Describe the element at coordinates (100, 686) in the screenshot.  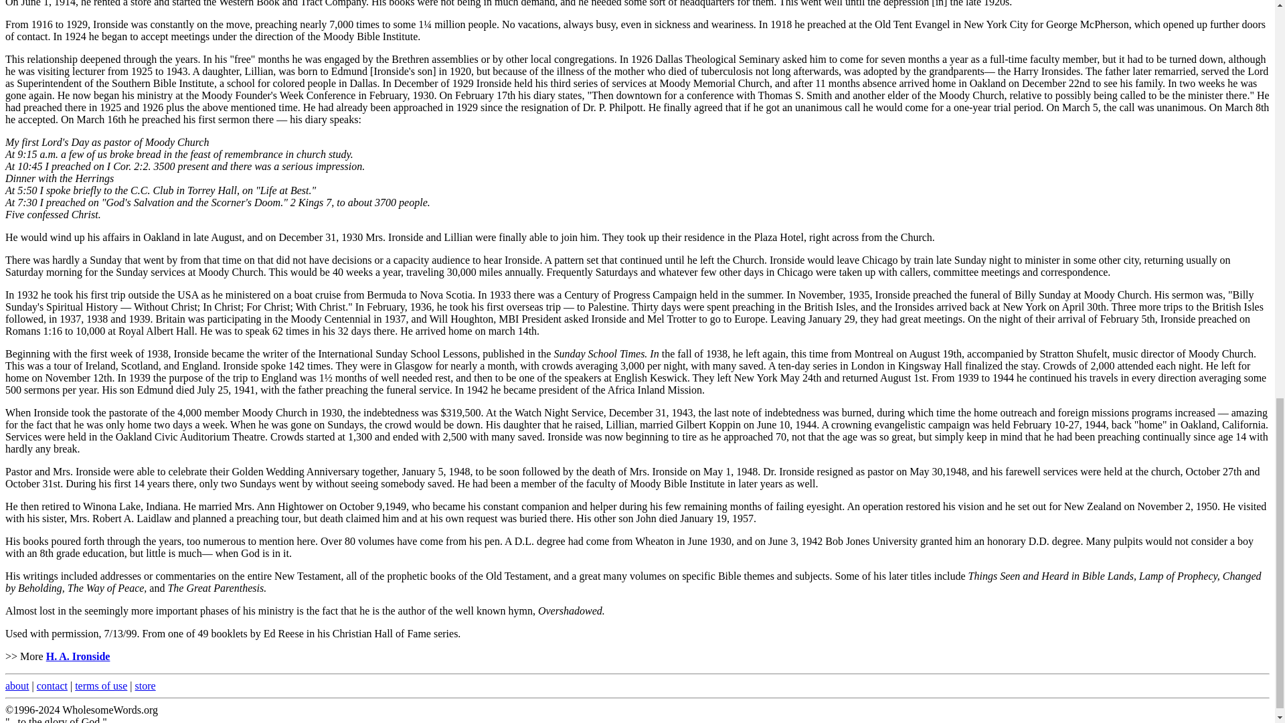
I see `terms of use` at that location.